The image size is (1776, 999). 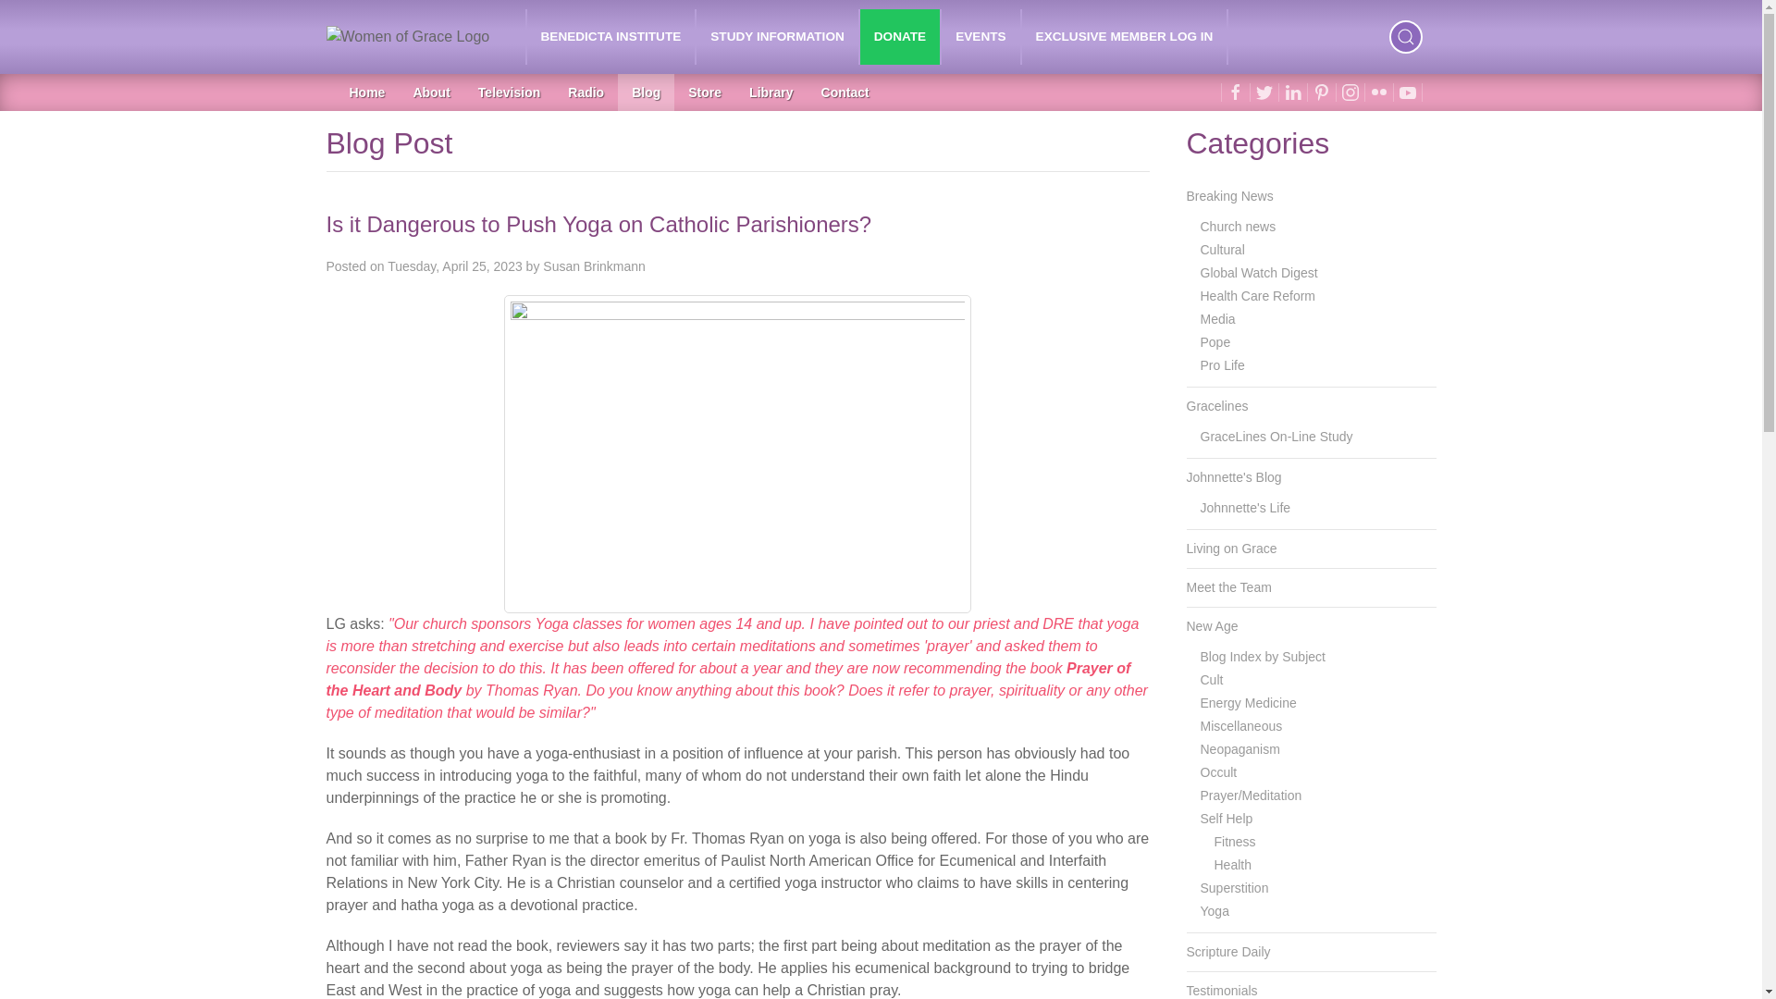 What do you see at coordinates (899, 37) in the screenshot?
I see `DONATE` at bounding box center [899, 37].